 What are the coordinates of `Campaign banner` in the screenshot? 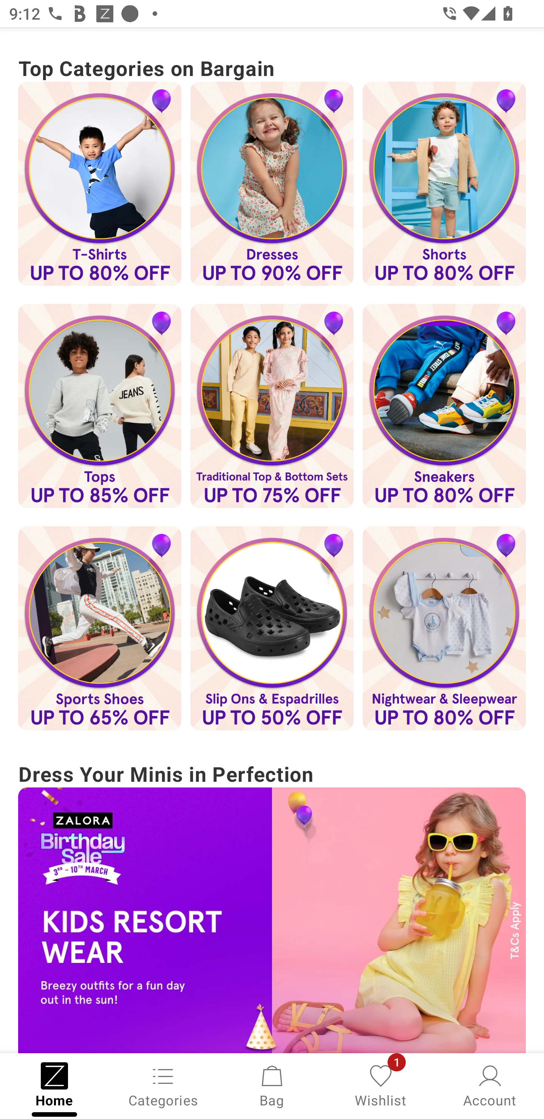 It's located at (99, 406).